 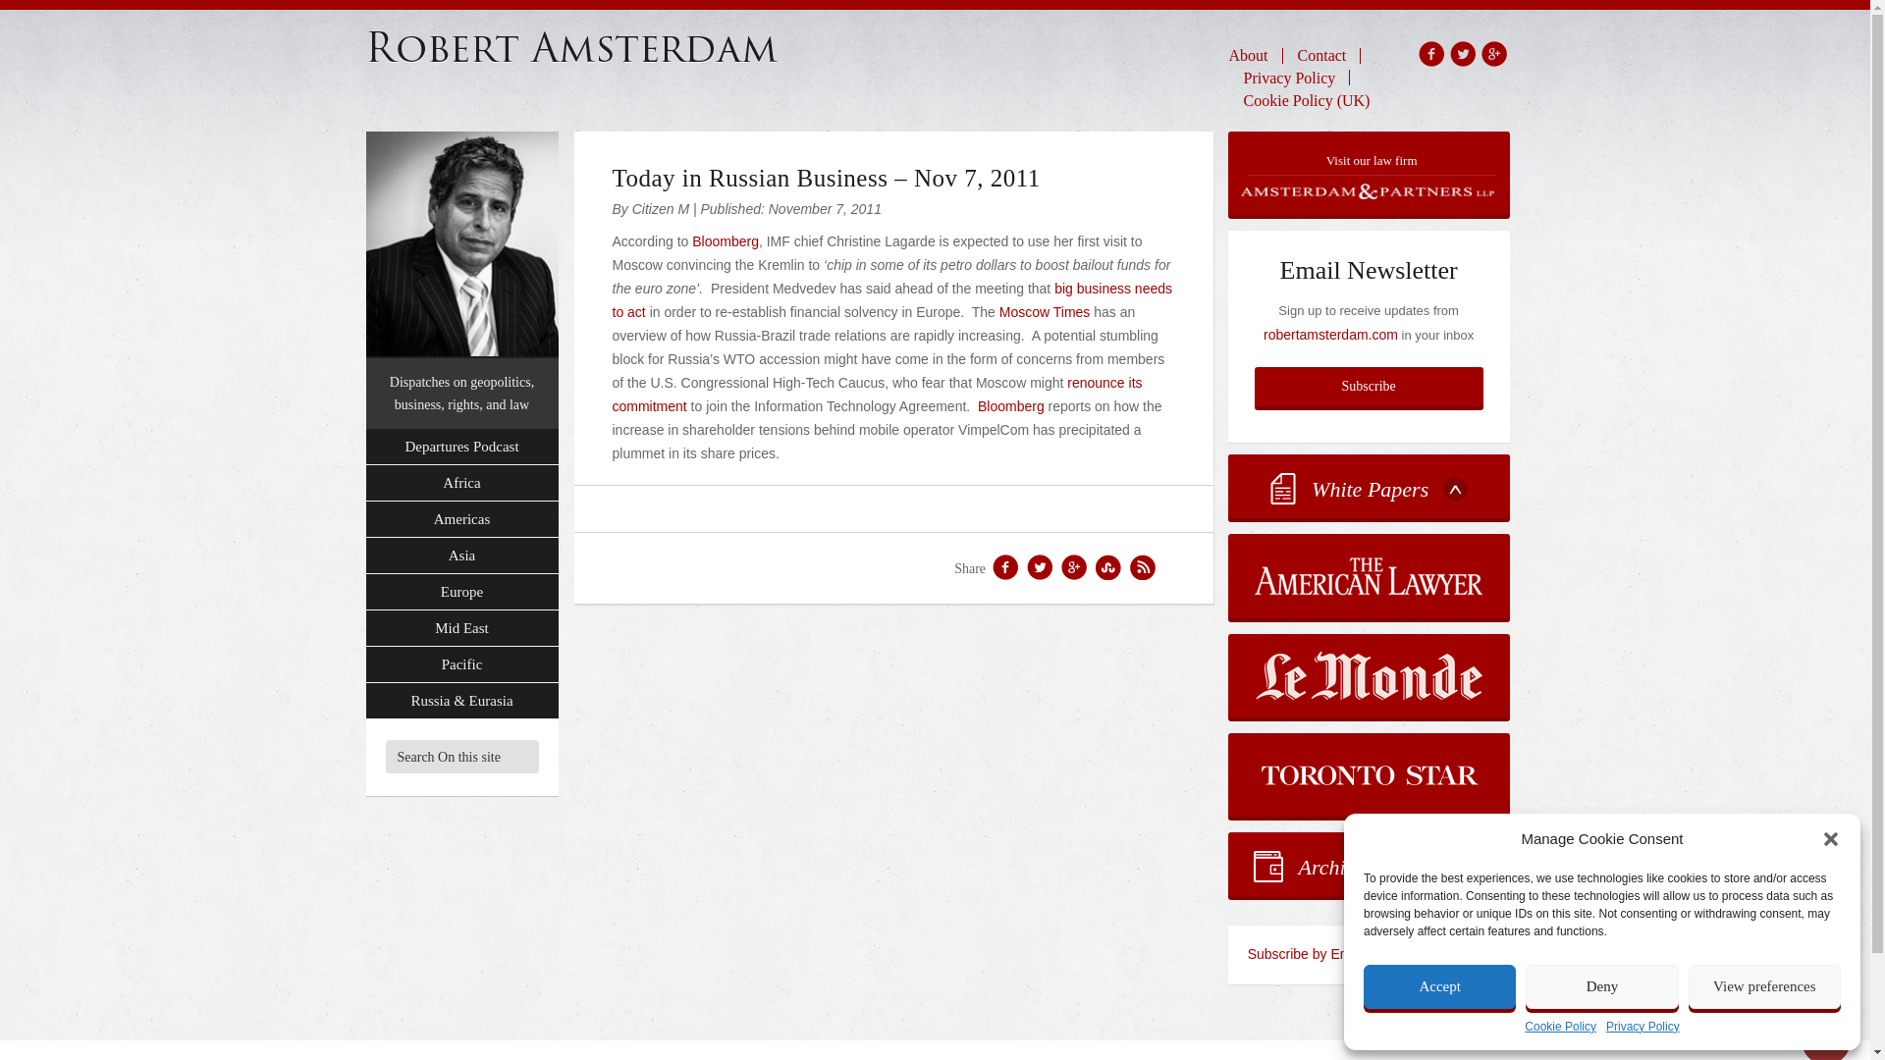 I want to click on Subscribe to the Robert Amsterdam feed by email, so click(x=1369, y=954).